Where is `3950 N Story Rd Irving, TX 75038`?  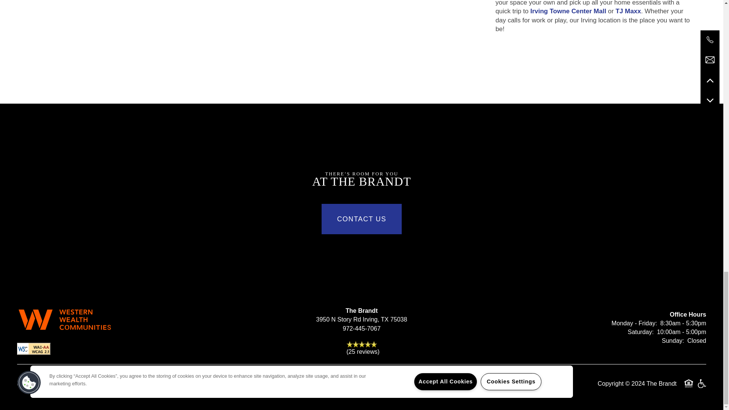 3950 N Story Rd Irving, TX 75038 is located at coordinates (361, 320).